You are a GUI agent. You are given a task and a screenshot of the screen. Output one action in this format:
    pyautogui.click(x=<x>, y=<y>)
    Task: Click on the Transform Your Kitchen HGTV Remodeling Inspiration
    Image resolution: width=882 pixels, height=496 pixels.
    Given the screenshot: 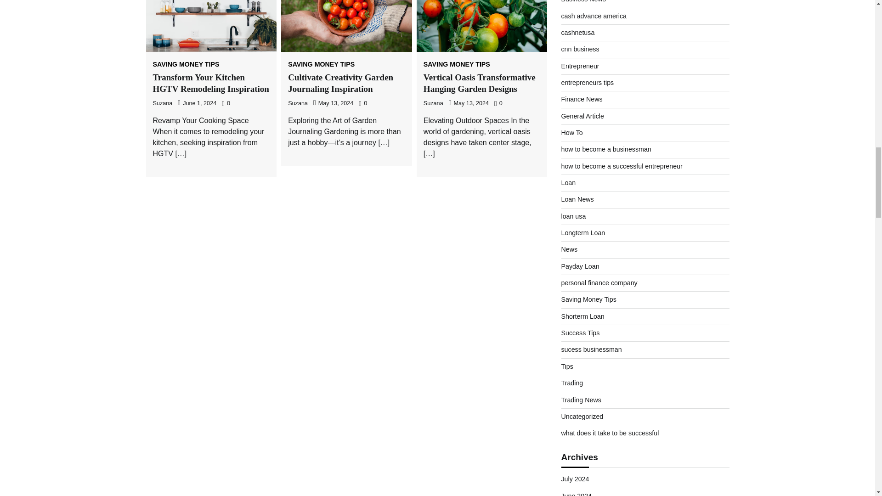 What is the action you would take?
    pyautogui.click(x=210, y=83)
    